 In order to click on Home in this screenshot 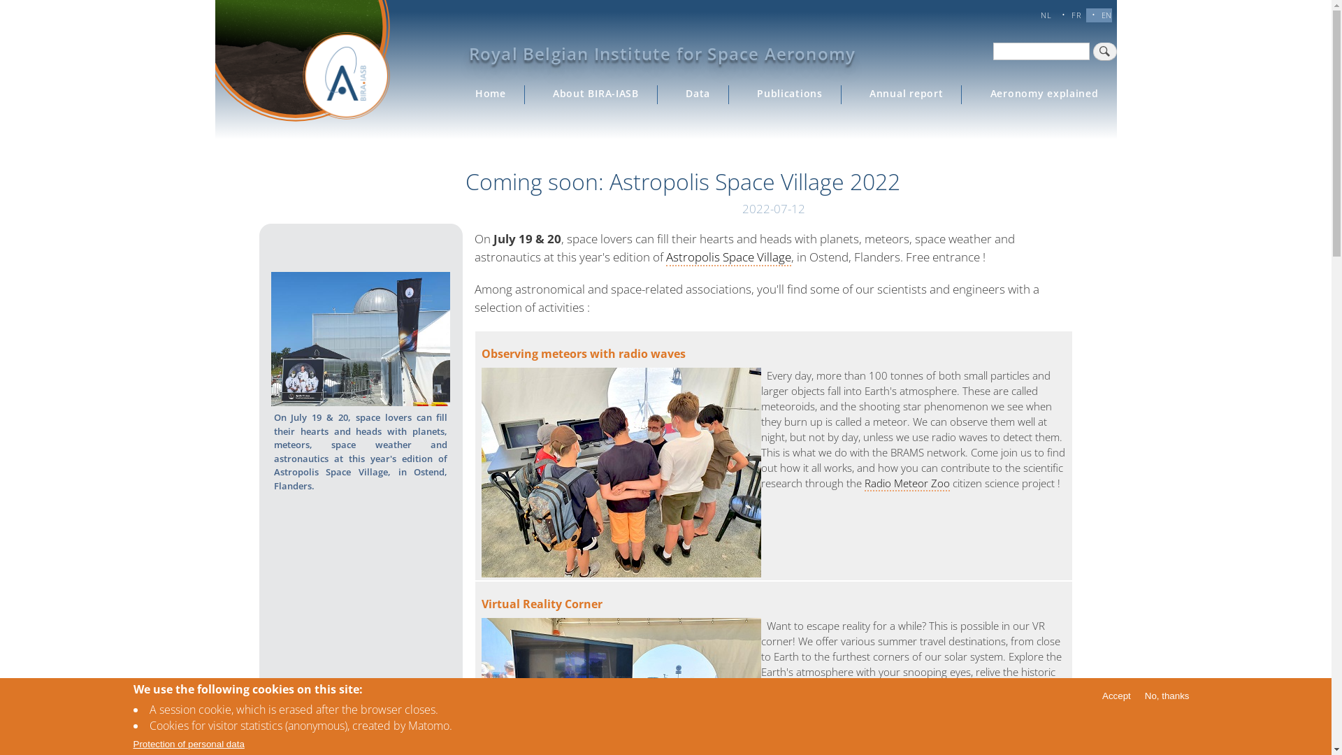, I will do `click(491, 94)`.